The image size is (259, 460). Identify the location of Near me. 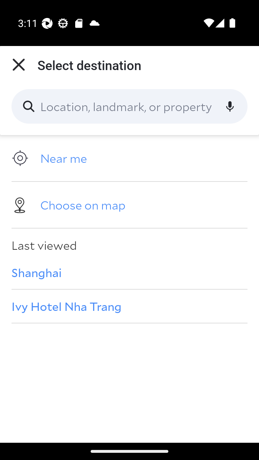
(129, 158).